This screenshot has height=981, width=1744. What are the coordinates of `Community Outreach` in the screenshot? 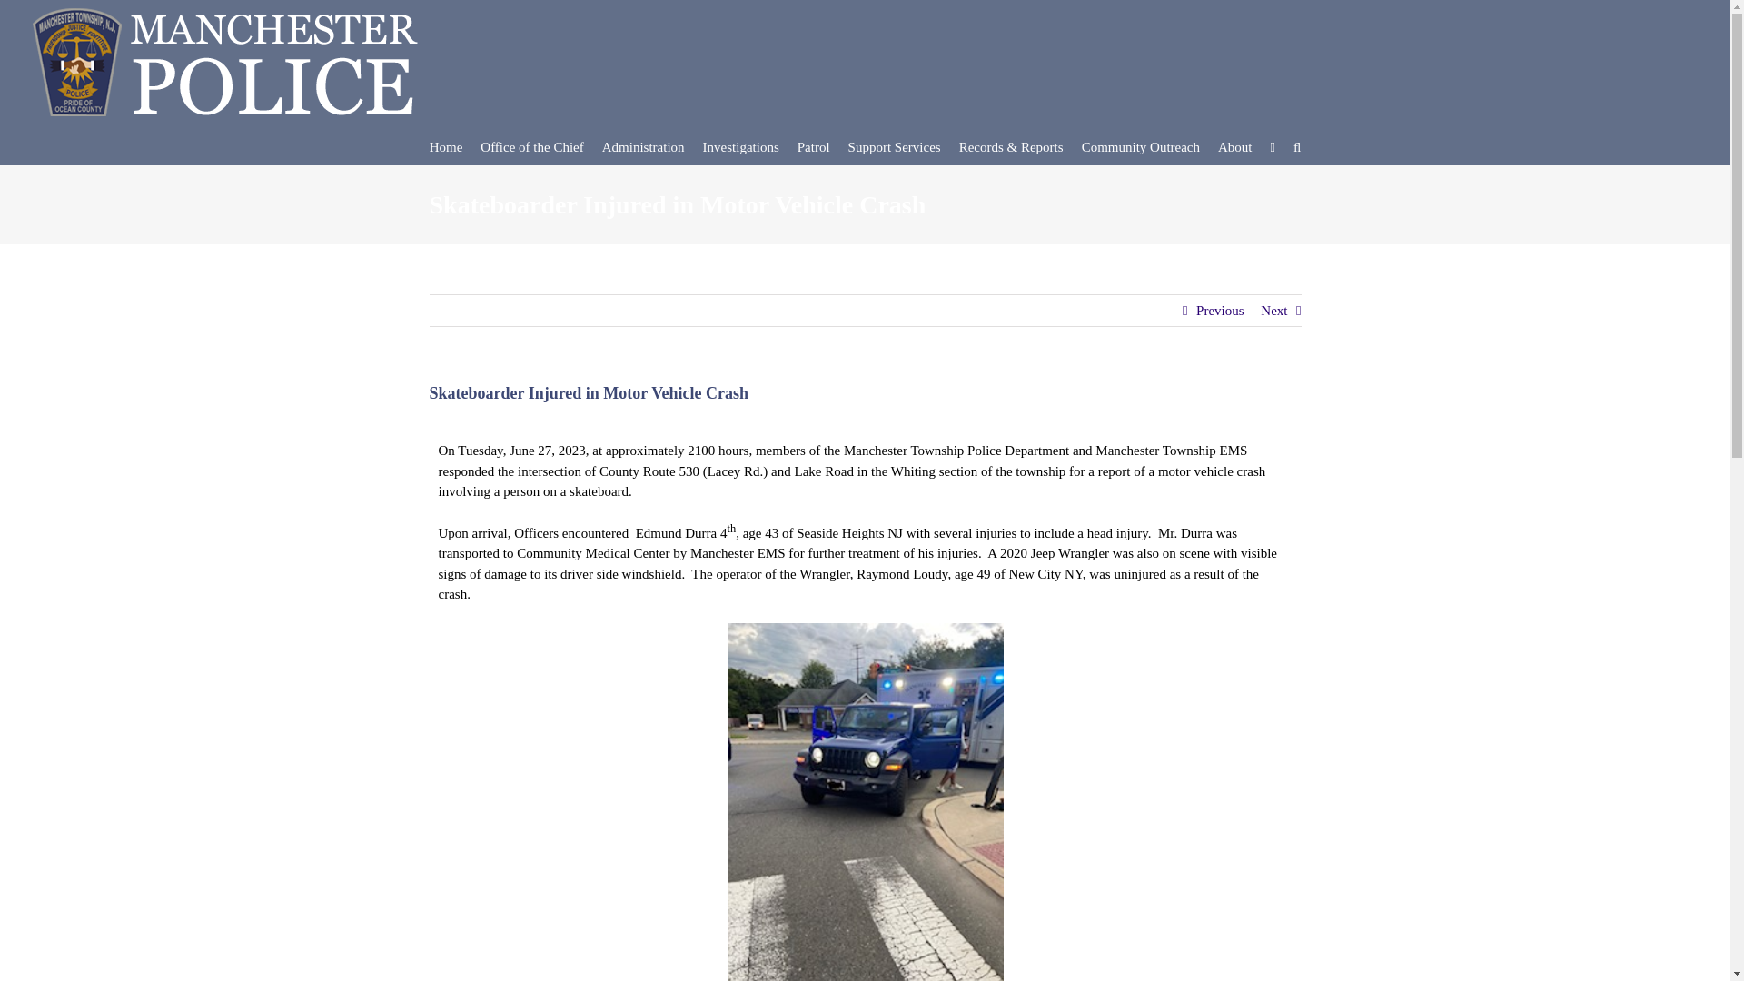 It's located at (1140, 146).